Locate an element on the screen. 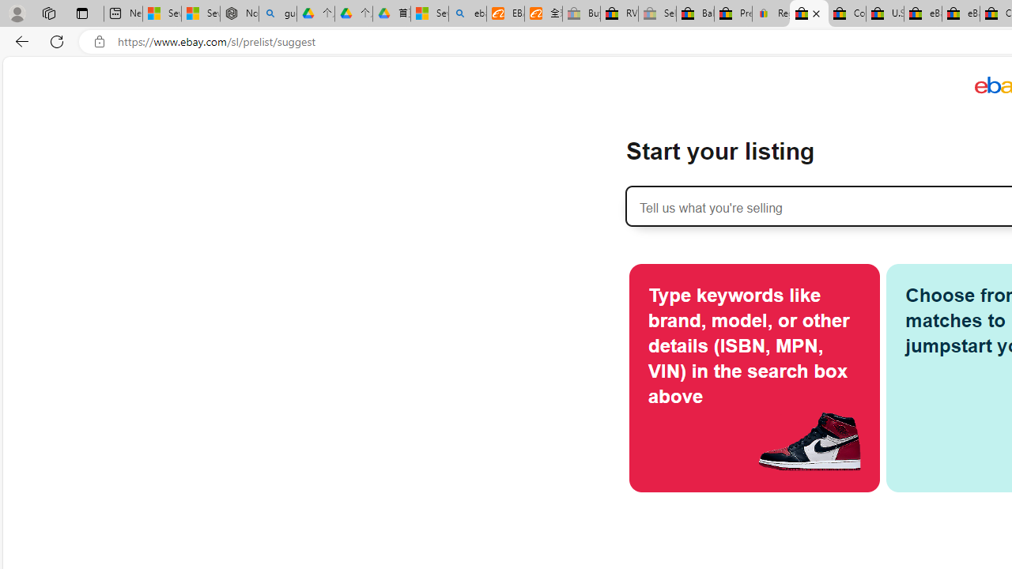 The image size is (1012, 569). List an item | eBay is located at coordinates (809, 14).